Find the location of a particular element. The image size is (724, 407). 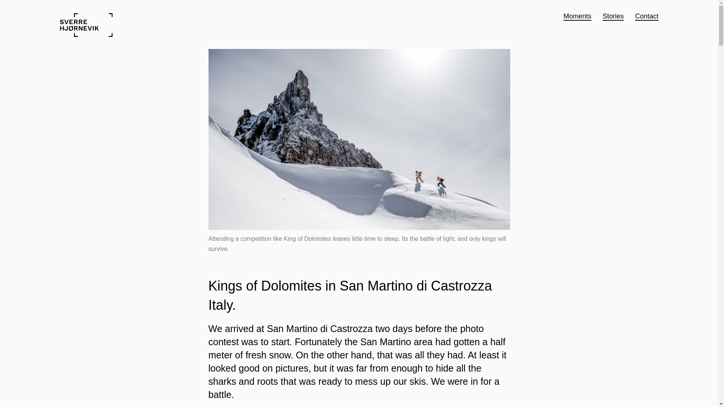

Stories is located at coordinates (613, 17).